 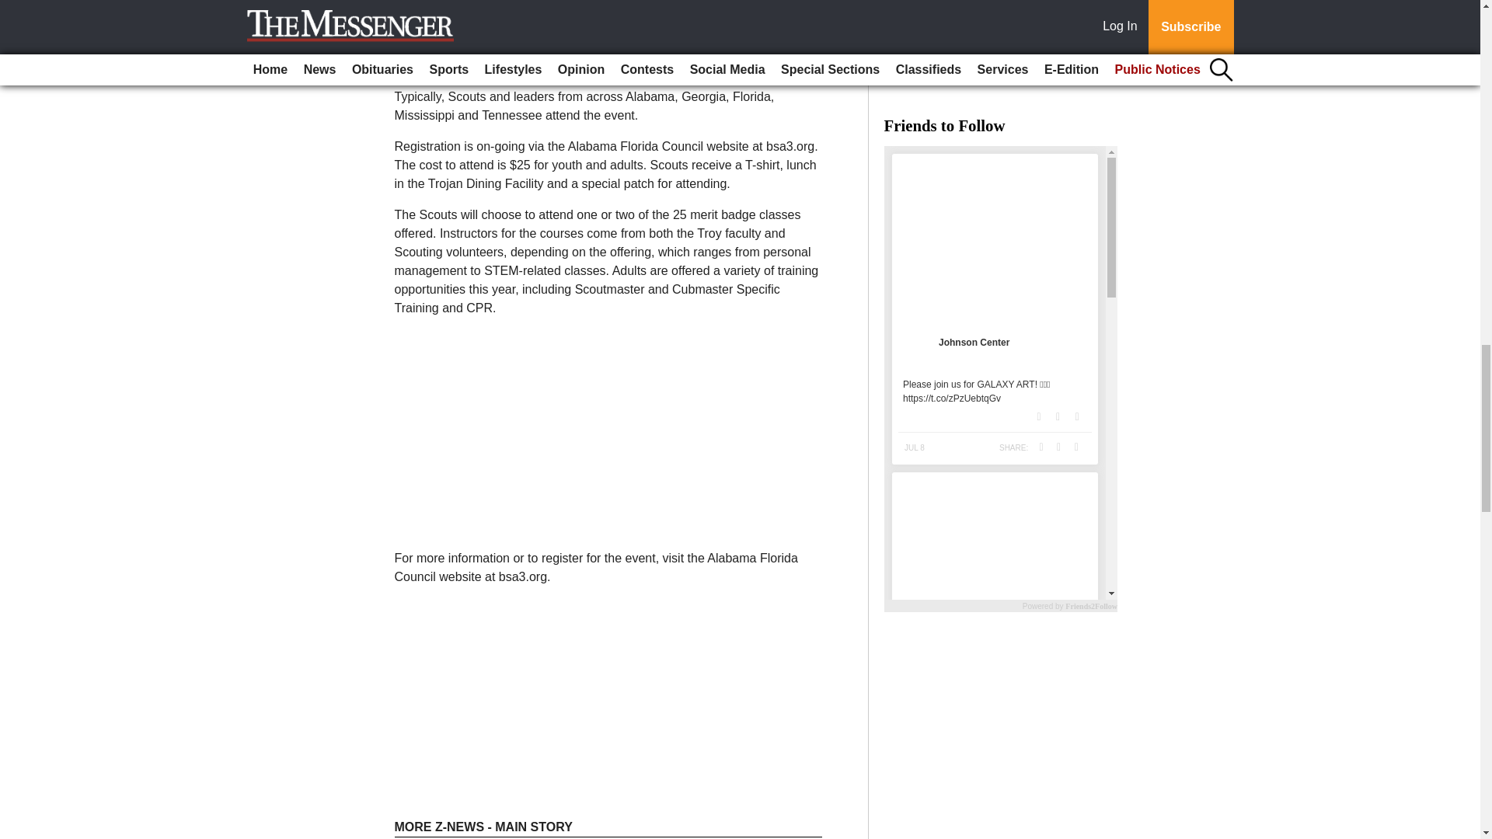 I want to click on Subscribe, so click(x=444, y=46).